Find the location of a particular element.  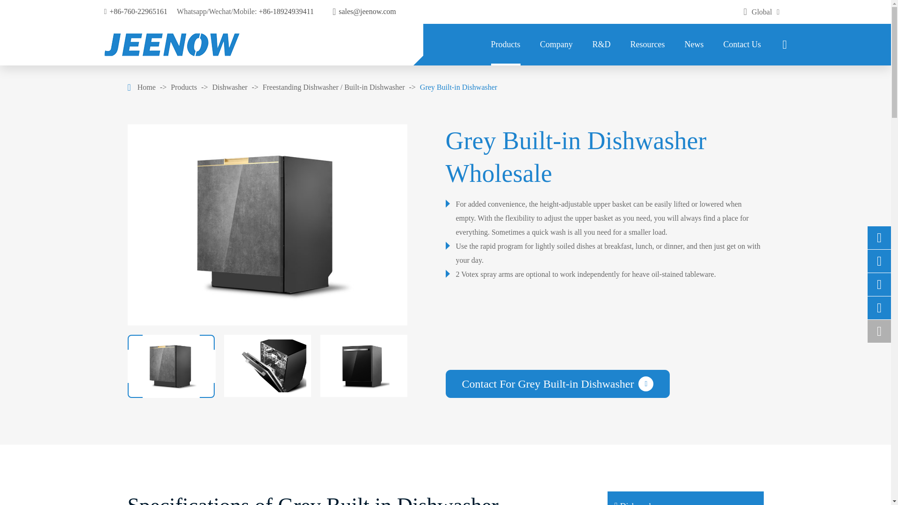

grey built in dishwasher1 is located at coordinates (267, 225).